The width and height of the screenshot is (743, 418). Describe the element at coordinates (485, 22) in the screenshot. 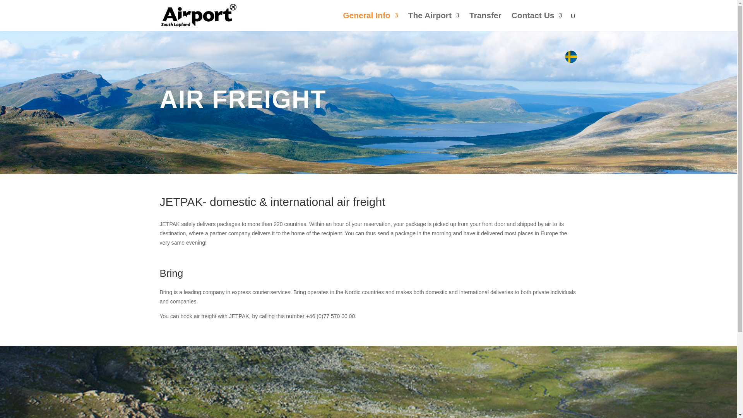

I see `Transfer` at that location.